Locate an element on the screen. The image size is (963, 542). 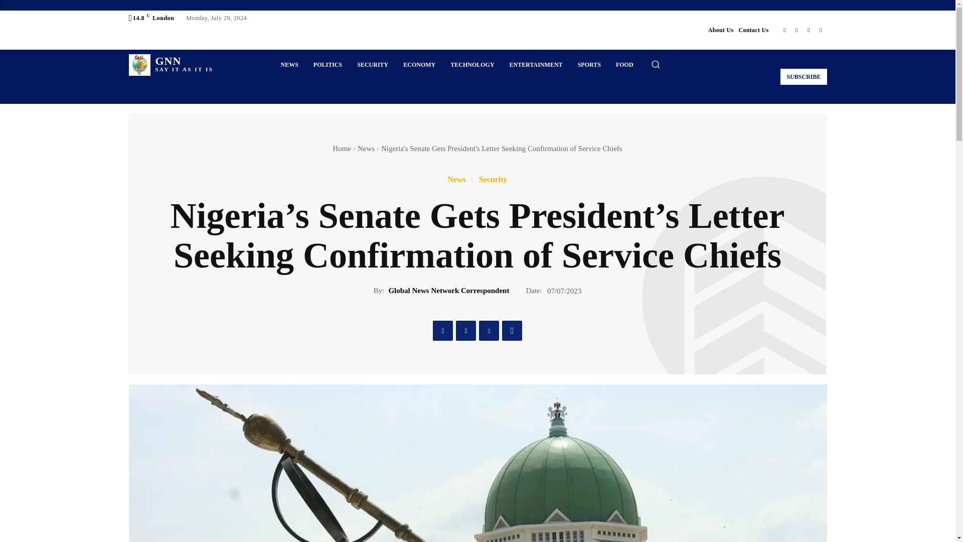
Contact Us is located at coordinates (803, 76).